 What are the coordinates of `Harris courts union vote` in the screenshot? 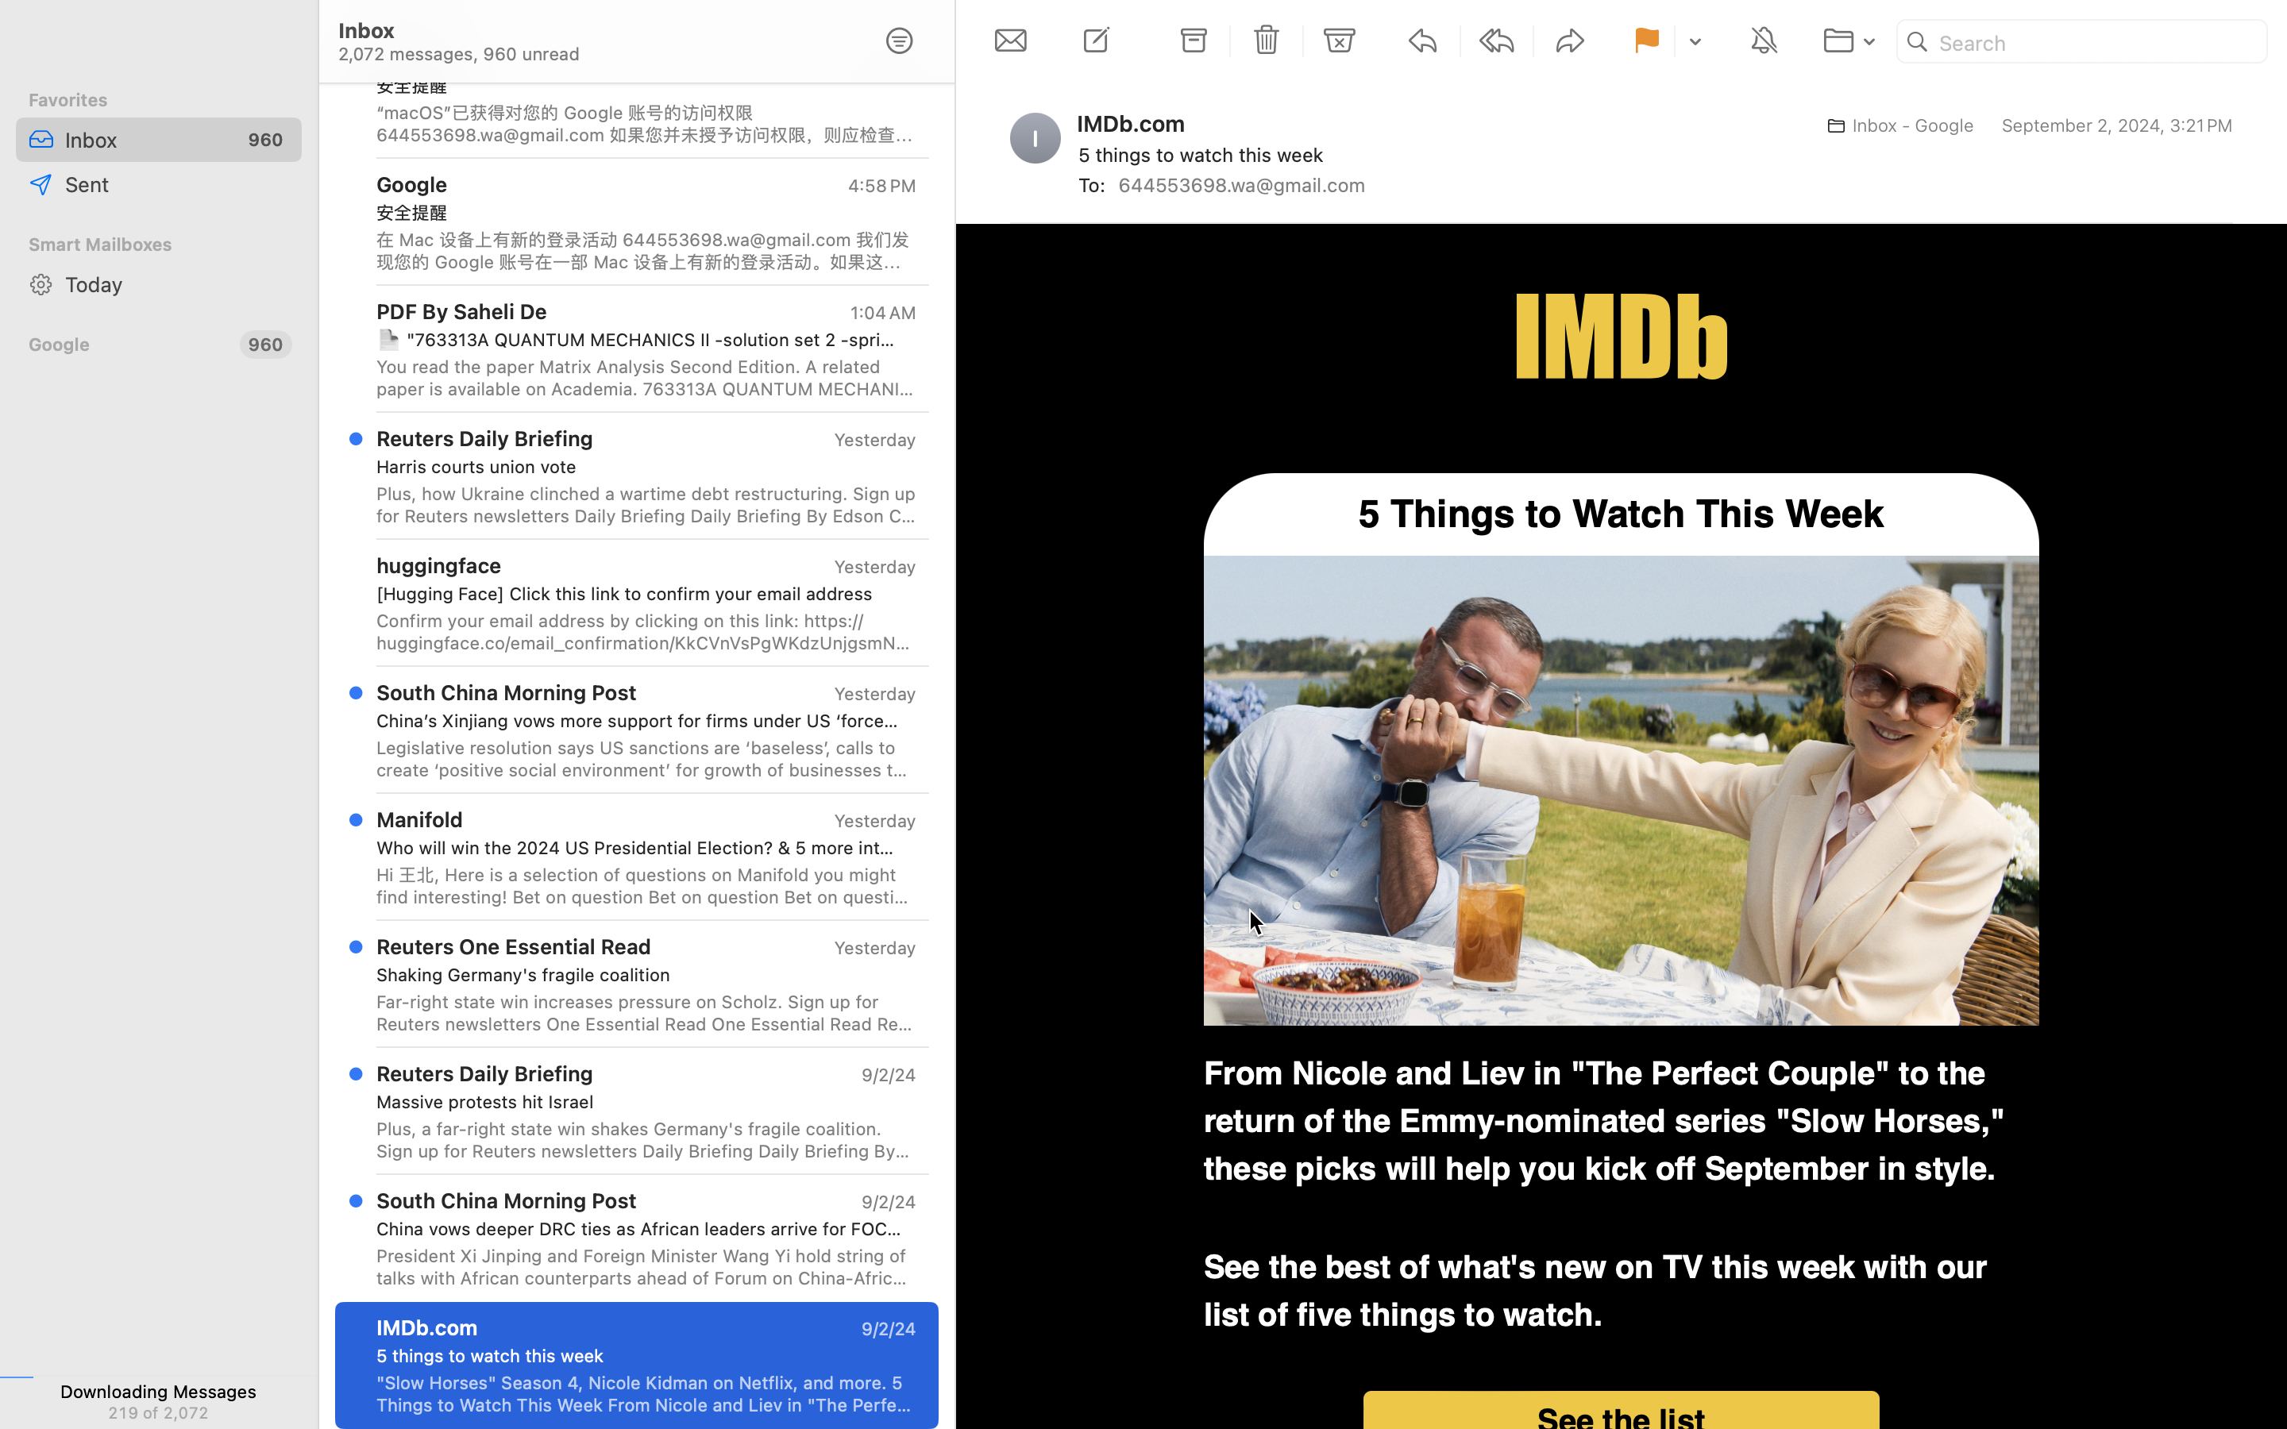 It's located at (640, 467).